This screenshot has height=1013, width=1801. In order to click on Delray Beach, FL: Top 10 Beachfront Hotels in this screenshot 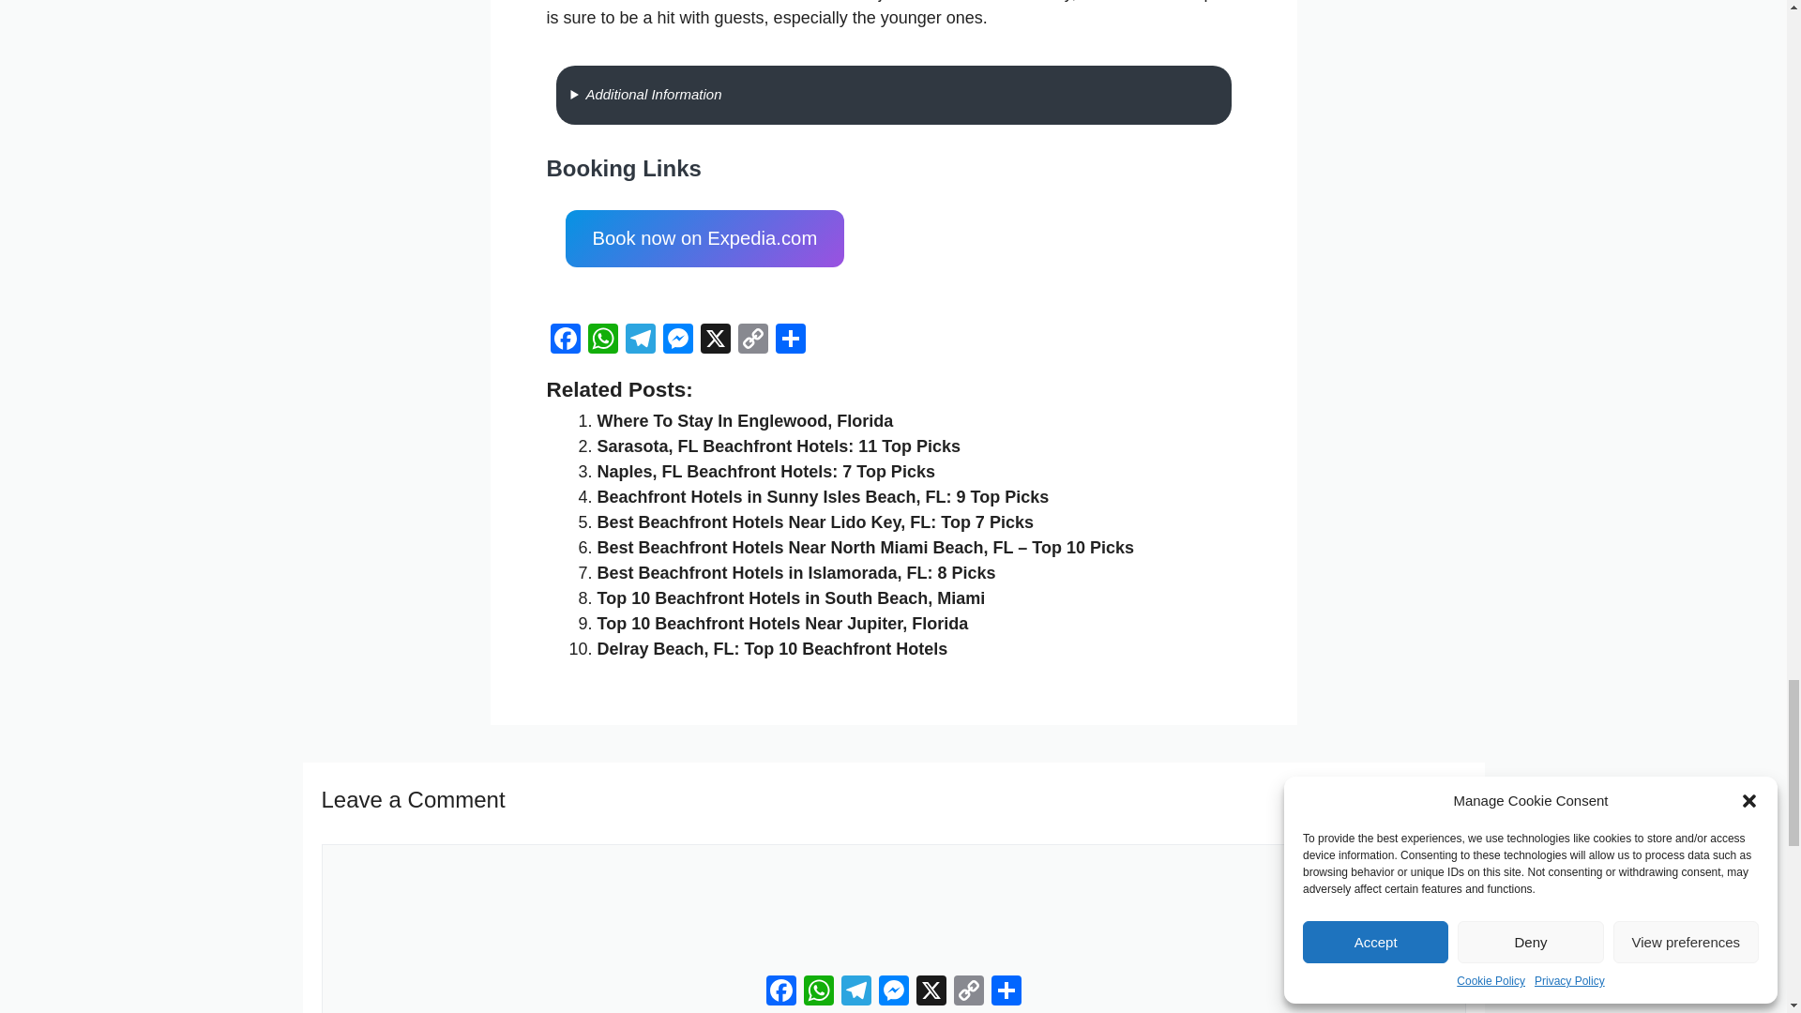, I will do `click(771, 649)`.